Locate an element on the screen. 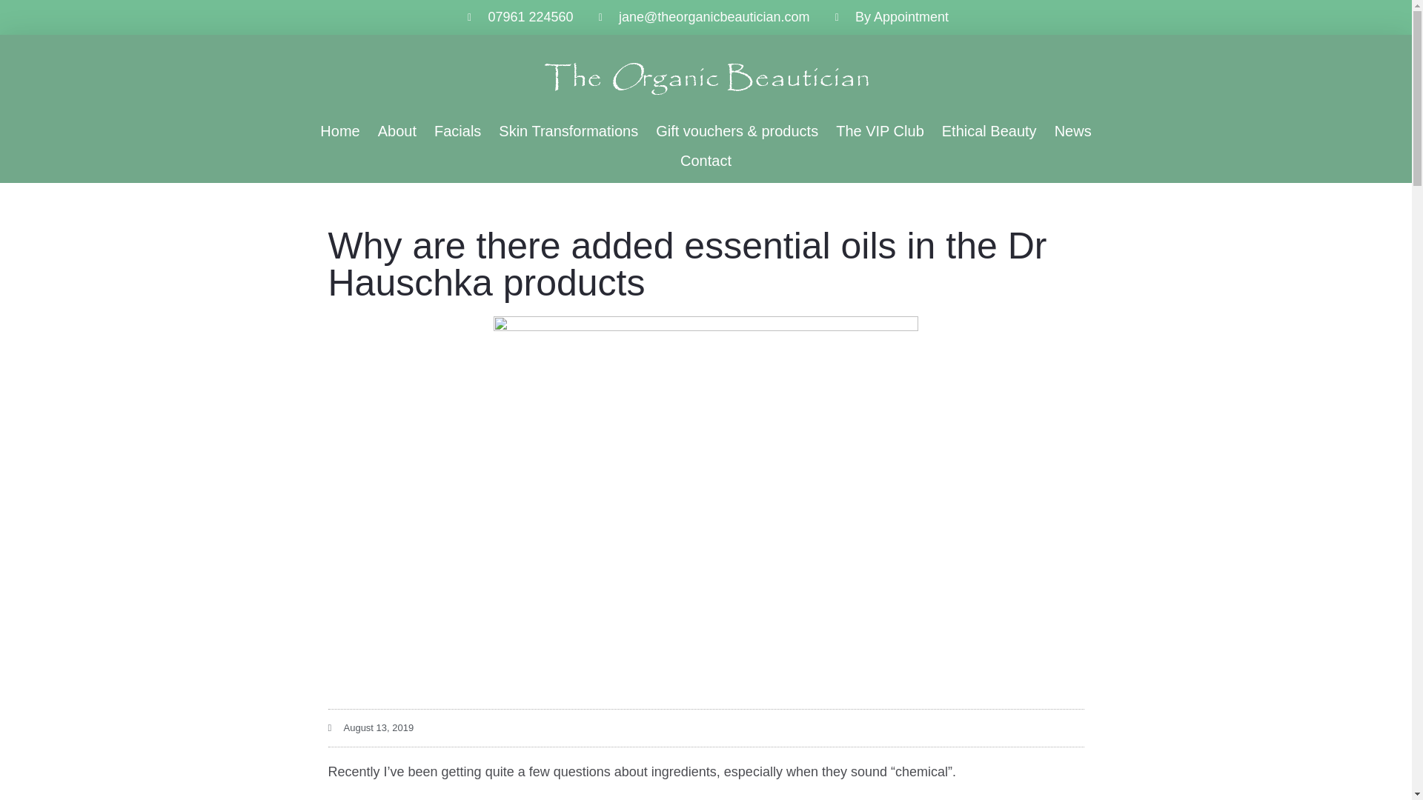  August 13, 2019 is located at coordinates (371, 727).